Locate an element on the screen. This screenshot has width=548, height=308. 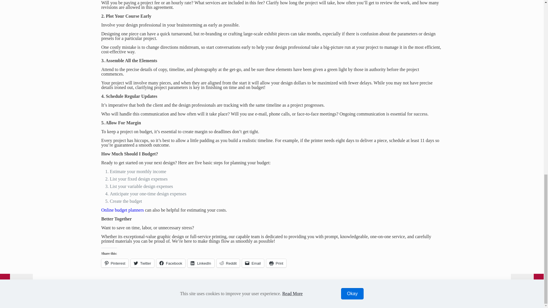
Knucklehead Productions LLC is located at coordinates (389, 291).